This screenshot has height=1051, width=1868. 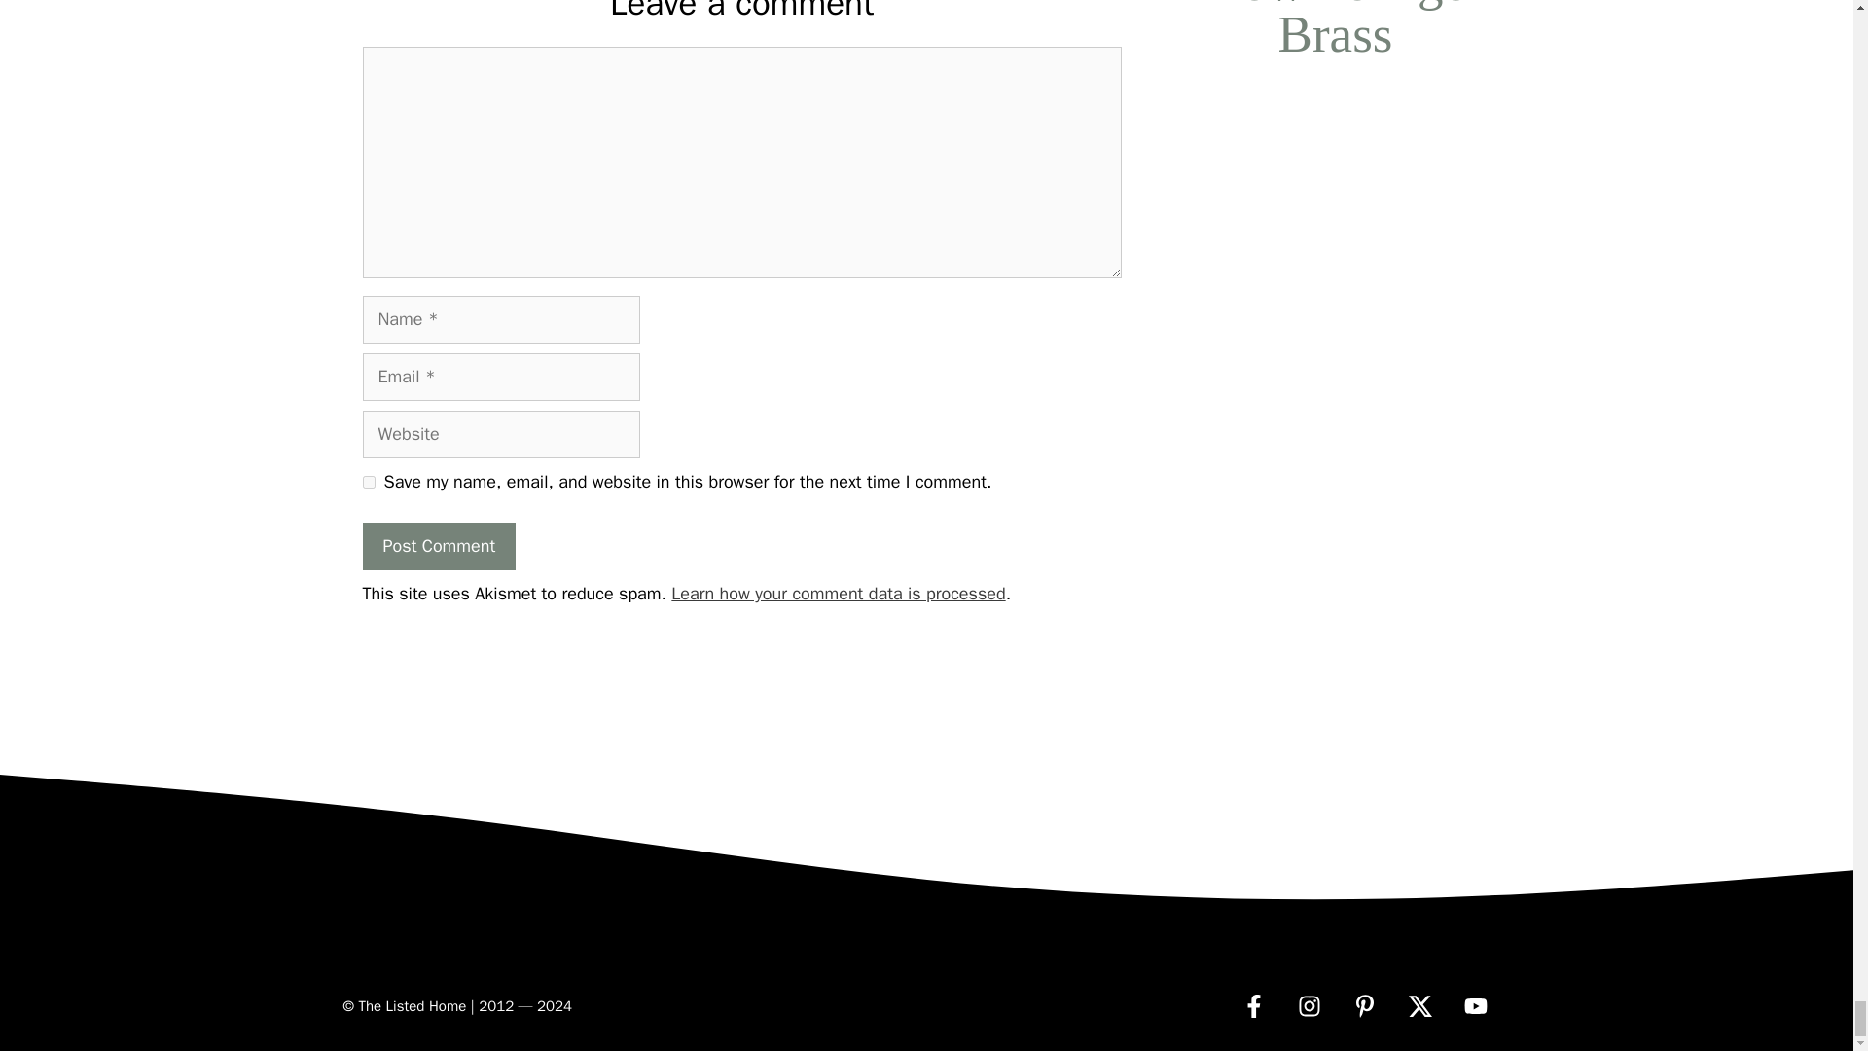 I want to click on yes, so click(x=368, y=483).